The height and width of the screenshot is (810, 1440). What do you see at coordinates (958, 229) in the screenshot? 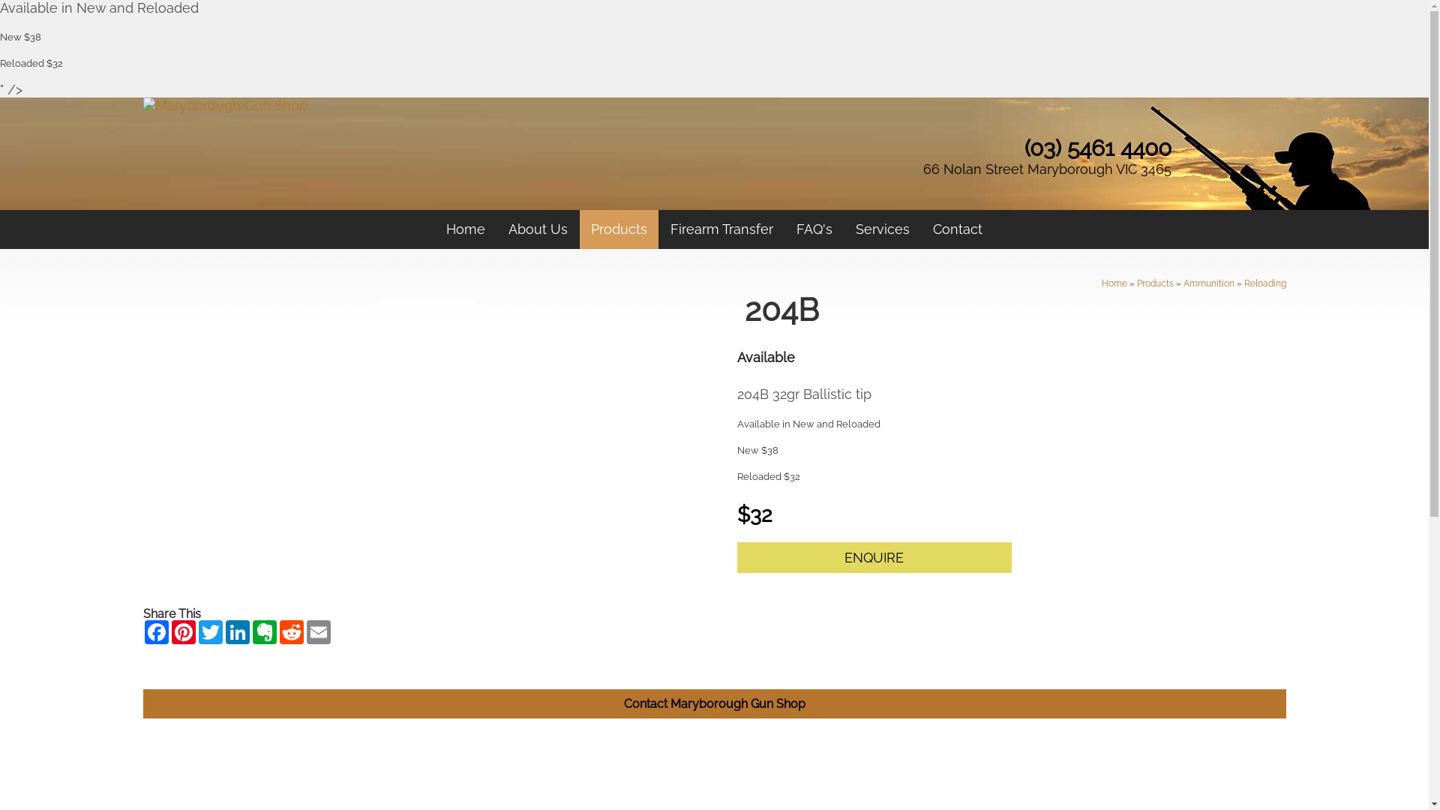
I see `Contact` at bounding box center [958, 229].